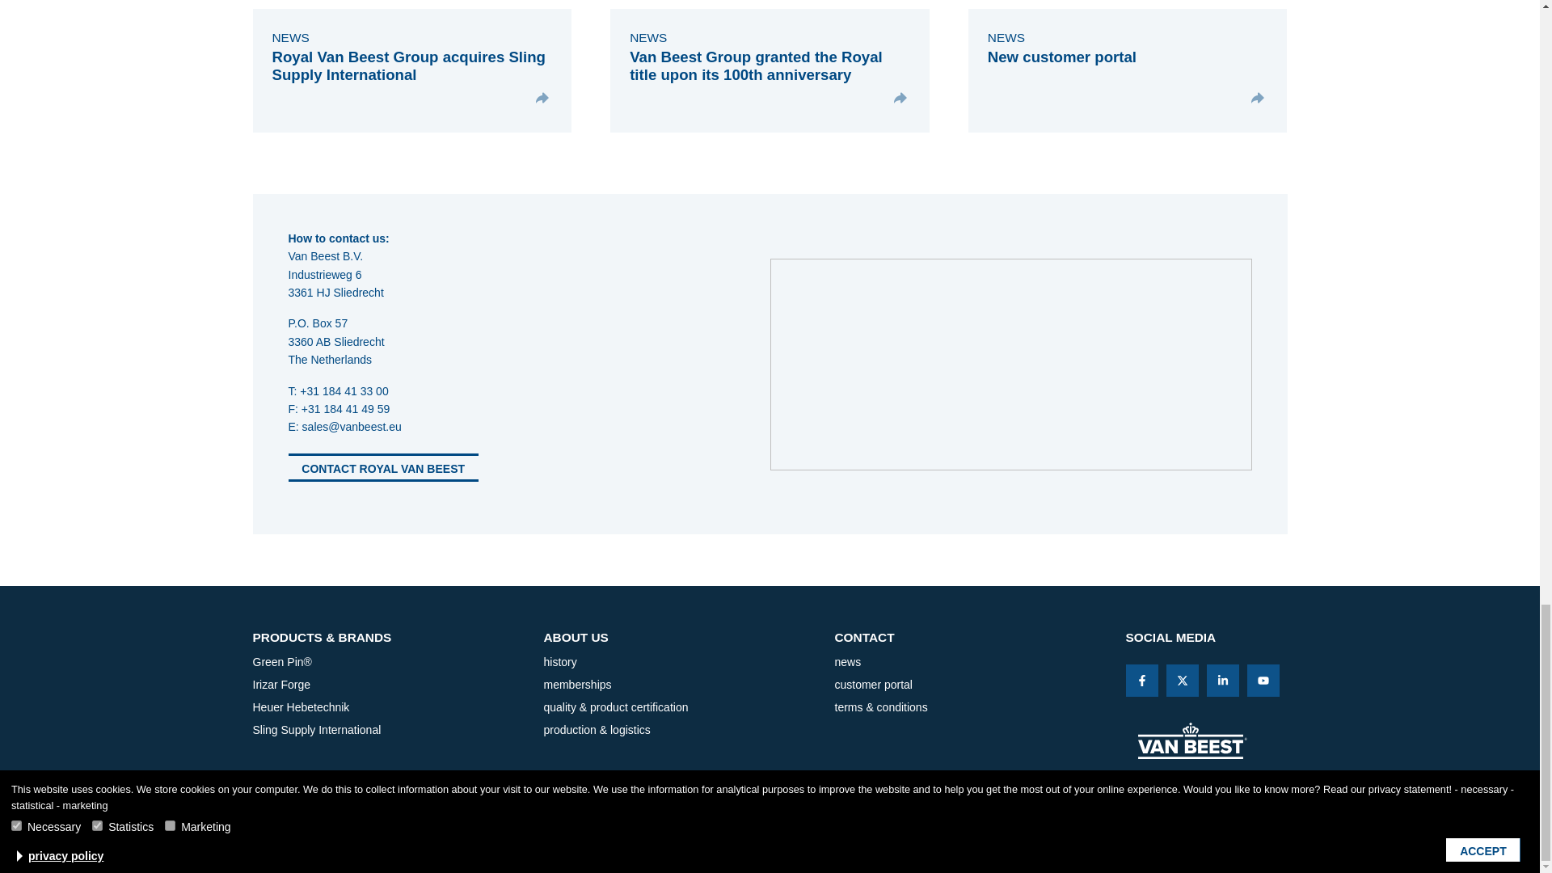 The height and width of the screenshot is (873, 1552). Describe the element at coordinates (682, 637) in the screenshot. I see `about us` at that location.